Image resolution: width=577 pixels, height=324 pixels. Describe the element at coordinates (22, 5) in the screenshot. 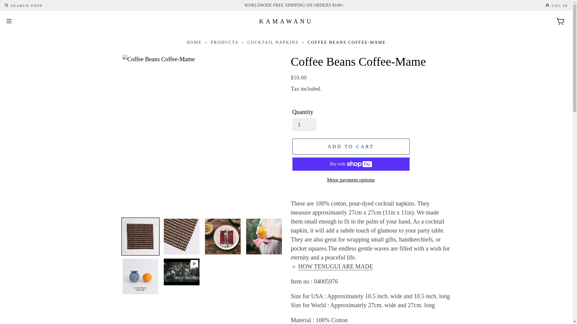

I see `1` at that location.